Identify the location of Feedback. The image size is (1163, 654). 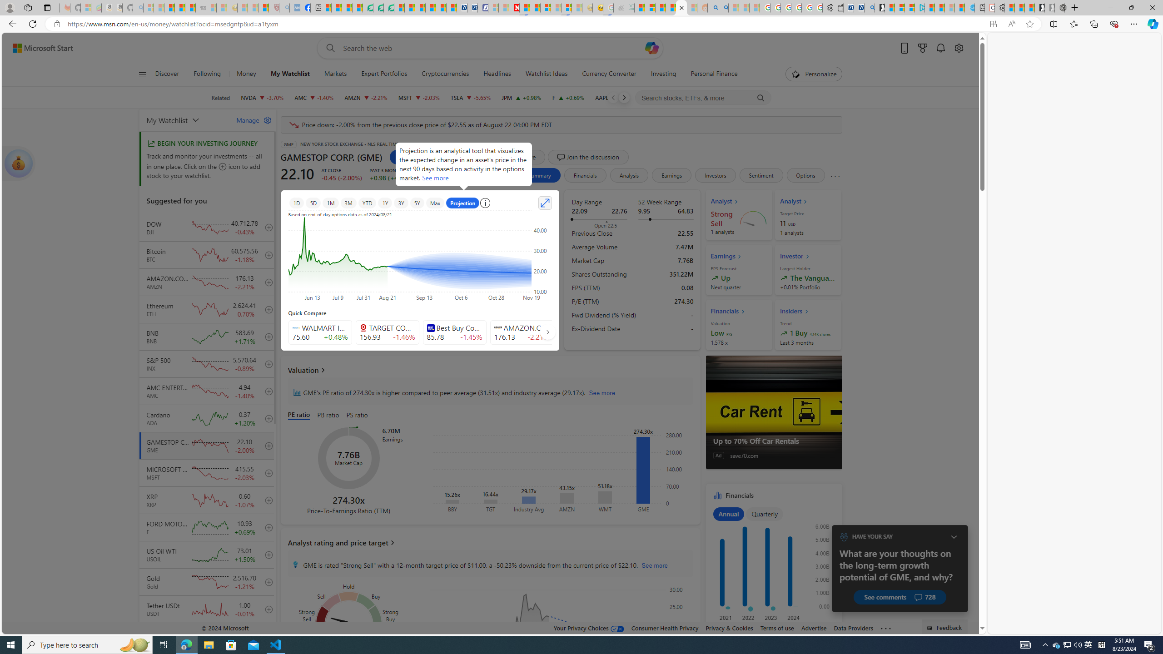
(945, 626).